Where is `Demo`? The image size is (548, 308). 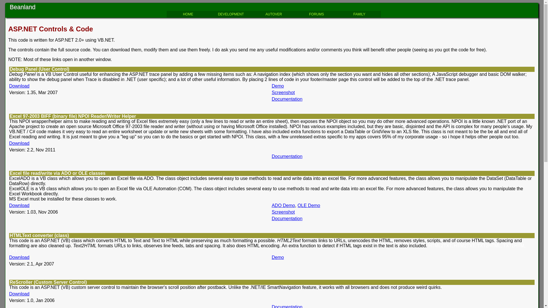
Demo is located at coordinates (278, 86).